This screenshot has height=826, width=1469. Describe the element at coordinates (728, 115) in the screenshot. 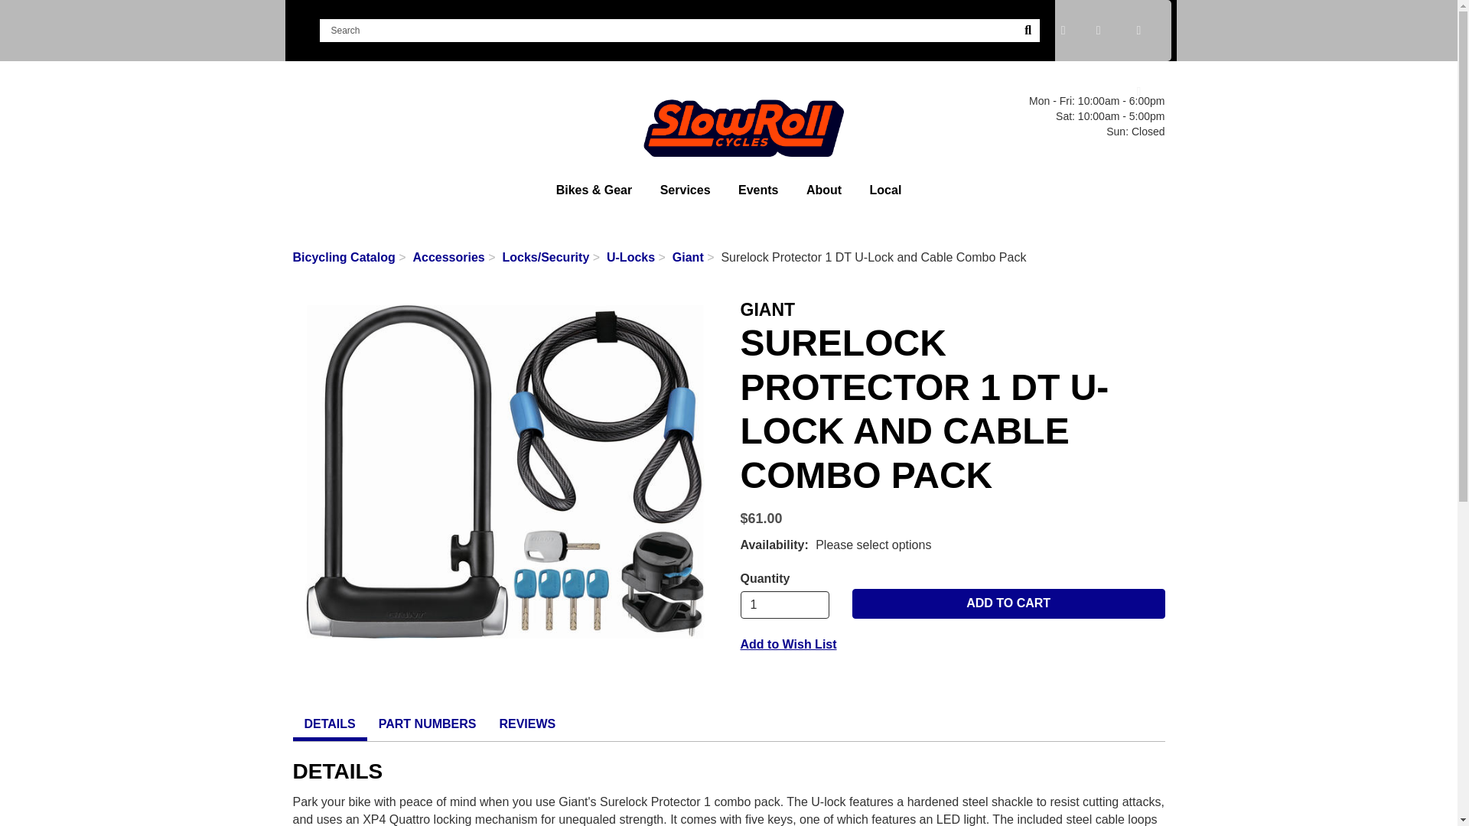

I see `Slow Roll Cycles Home Page` at that location.